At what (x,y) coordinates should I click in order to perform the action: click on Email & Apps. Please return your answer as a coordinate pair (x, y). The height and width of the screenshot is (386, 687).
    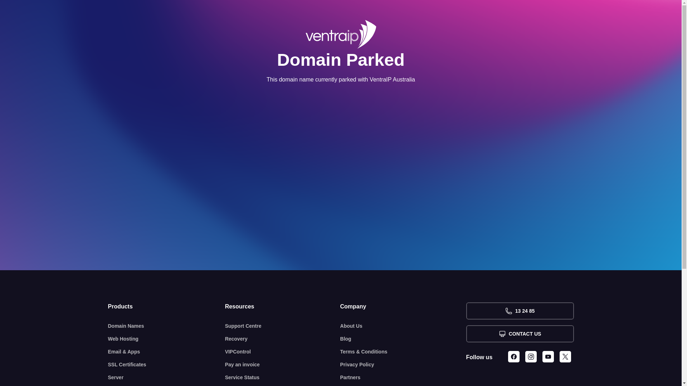
    Looking at the image, I should click on (167, 352).